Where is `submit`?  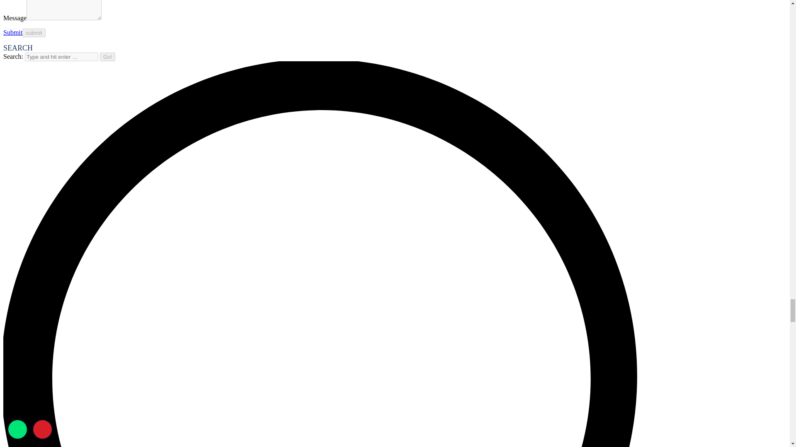 submit is located at coordinates (34, 33).